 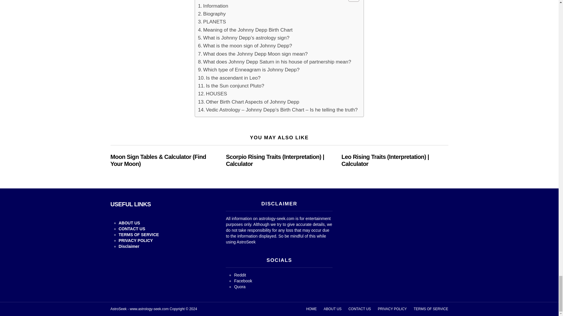 What do you see at coordinates (212, 13) in the screenshot?
I see `Biography` at bounding box center [212, 13].